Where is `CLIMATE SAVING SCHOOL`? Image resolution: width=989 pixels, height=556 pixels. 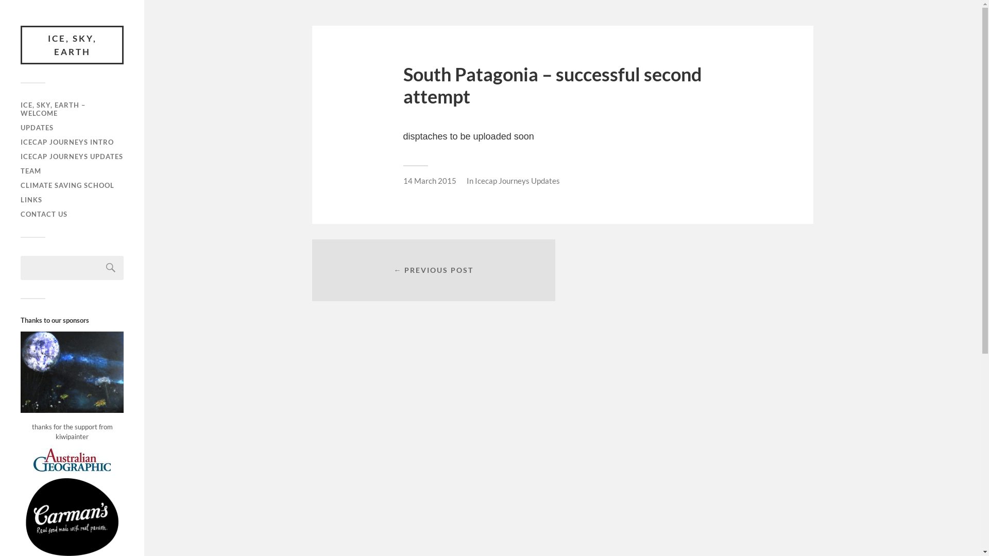
CLIMATE SAVING SCHOOL is located at coordinates (67, 185).